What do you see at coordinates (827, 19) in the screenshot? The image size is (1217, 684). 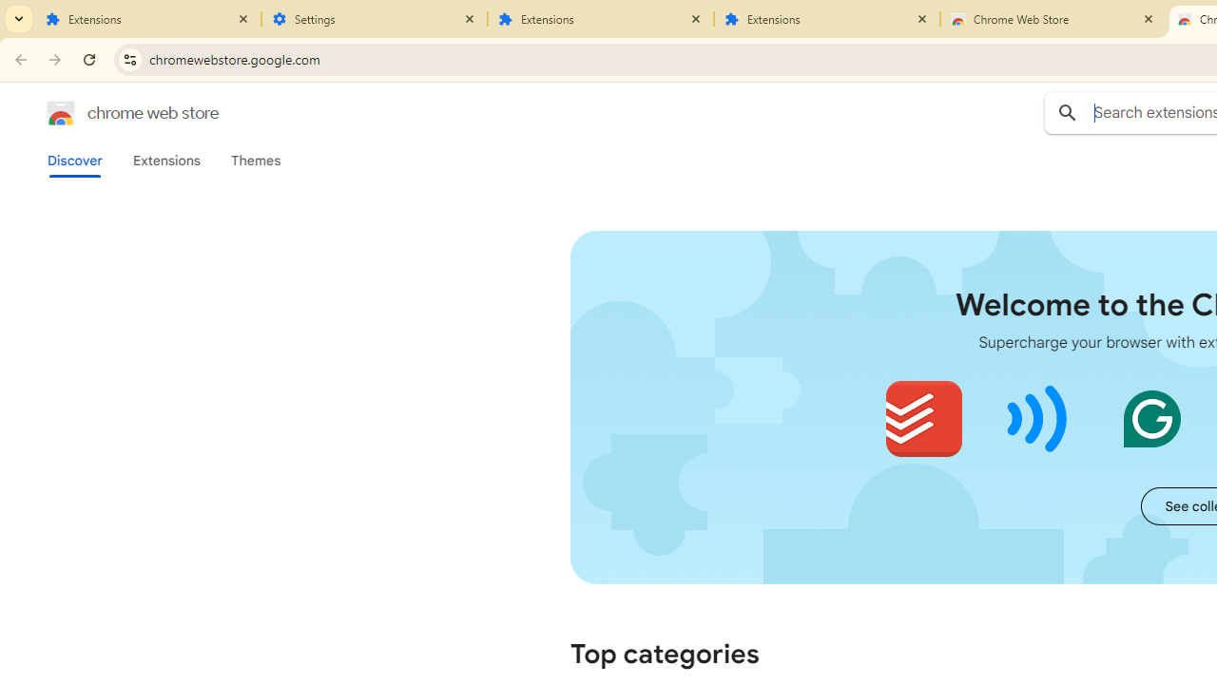 I see `Extensions` at bounding box center [827, 19].